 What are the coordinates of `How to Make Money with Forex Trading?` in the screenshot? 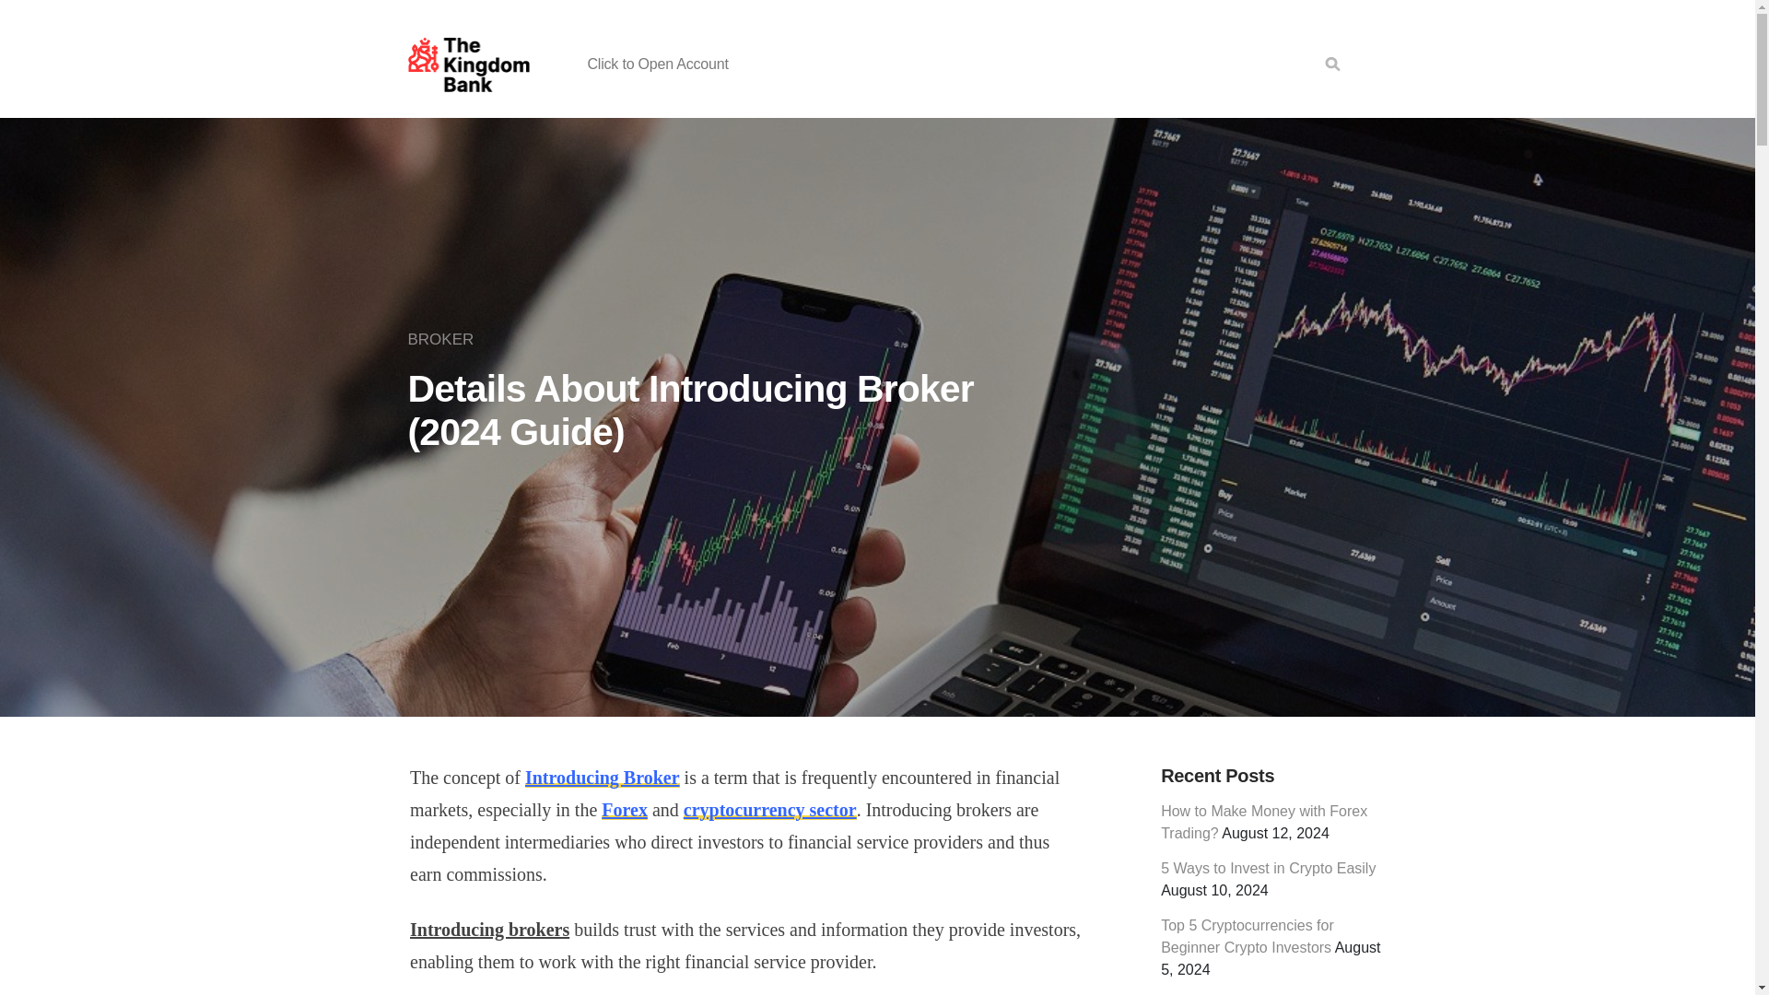 It's located at (1264, 822).